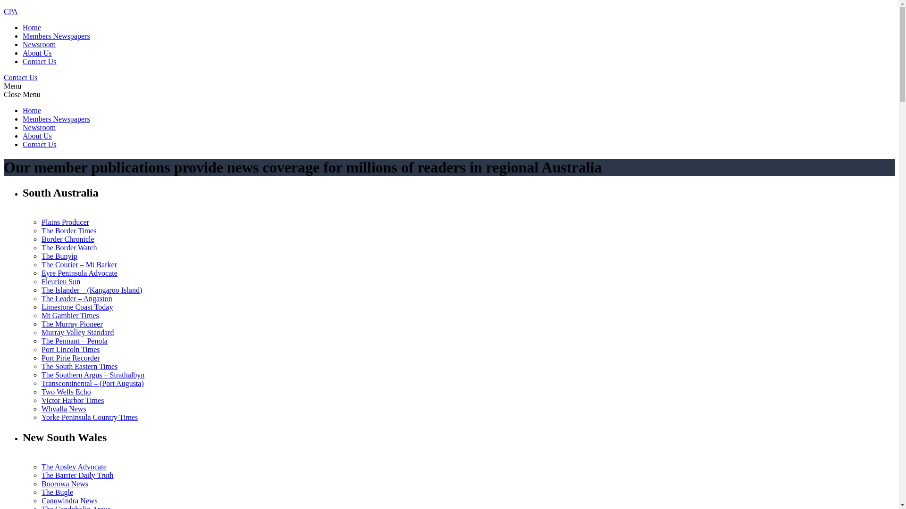 Image resolution: width=906 pixels, height=509 pixels. What do you see at coordinates (77, 307) in the screenshot?
I see `Limestone Coast Today` at bounding box center [77, 307].